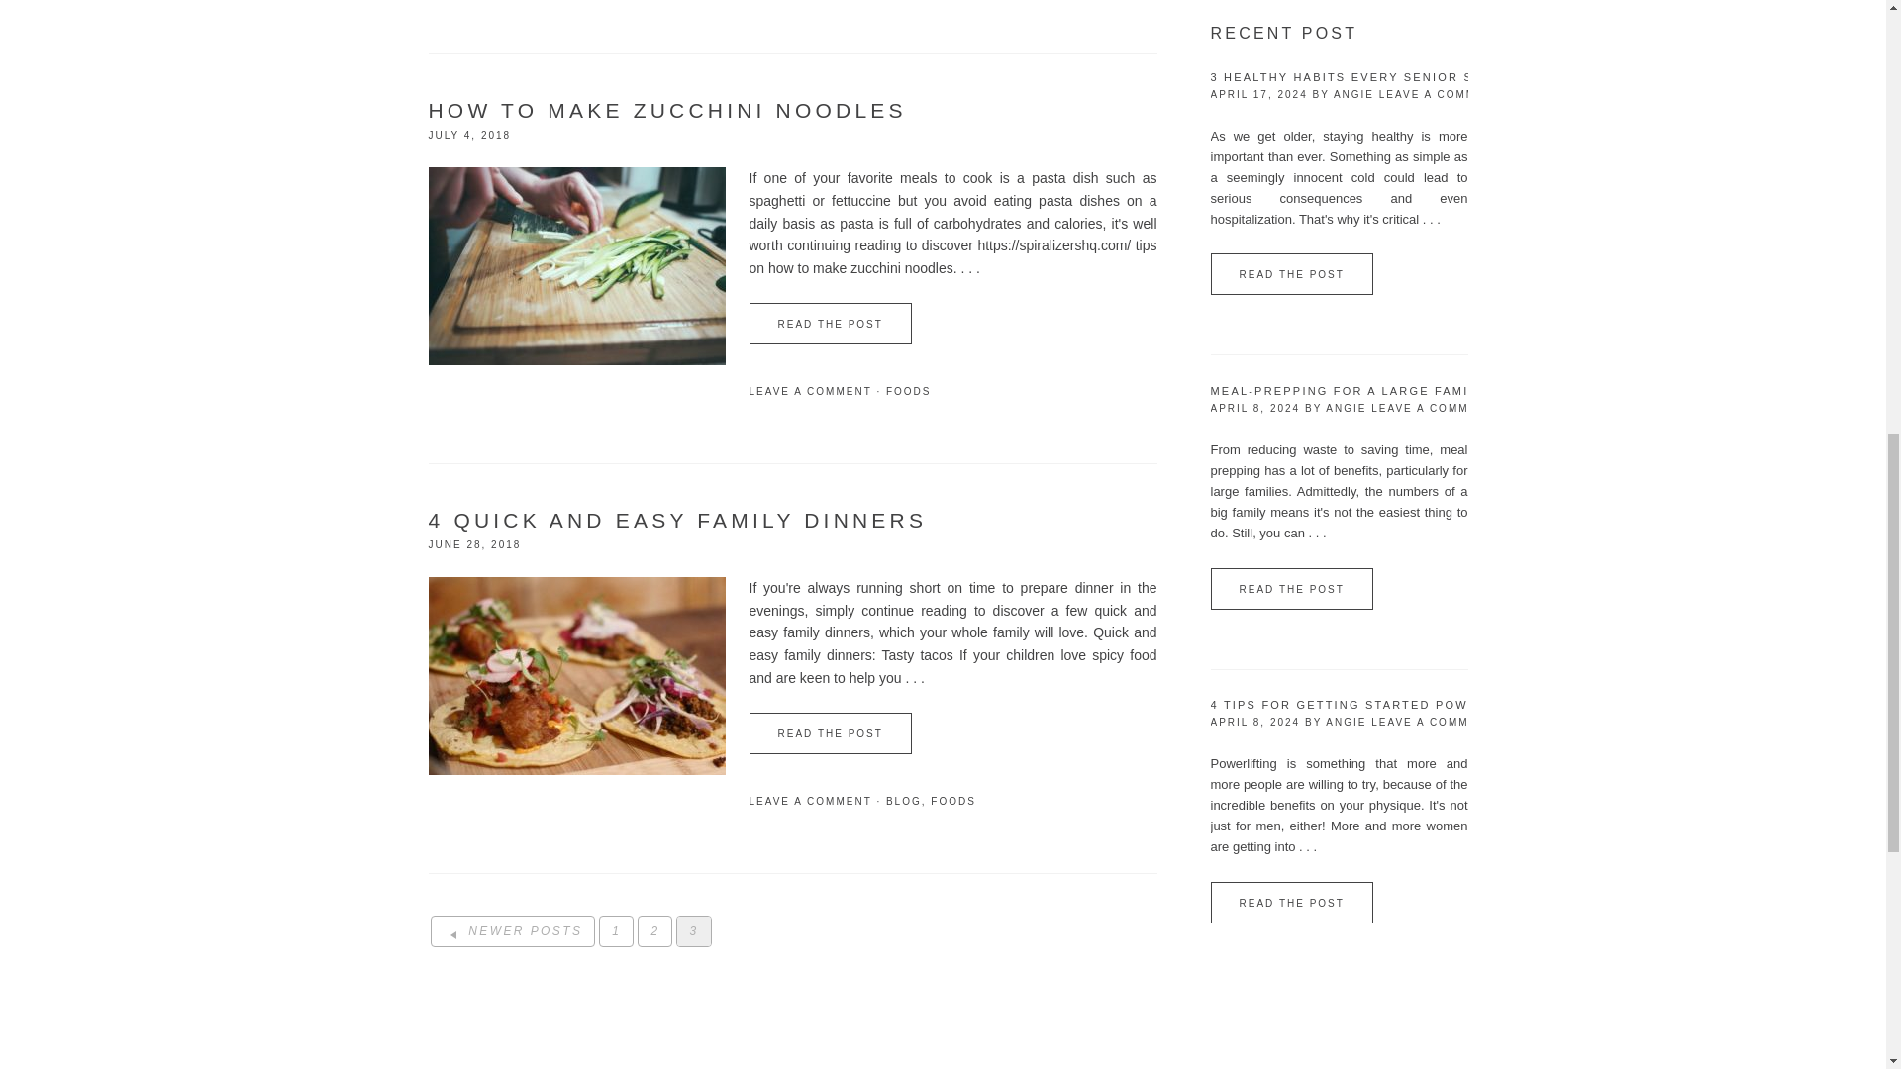 The height and width of the screenshot is (1069, 1901). What do you see at coordinates (830, 323) in the screenshot?
I see `READ THE POST` at bounding box center [830, 323].